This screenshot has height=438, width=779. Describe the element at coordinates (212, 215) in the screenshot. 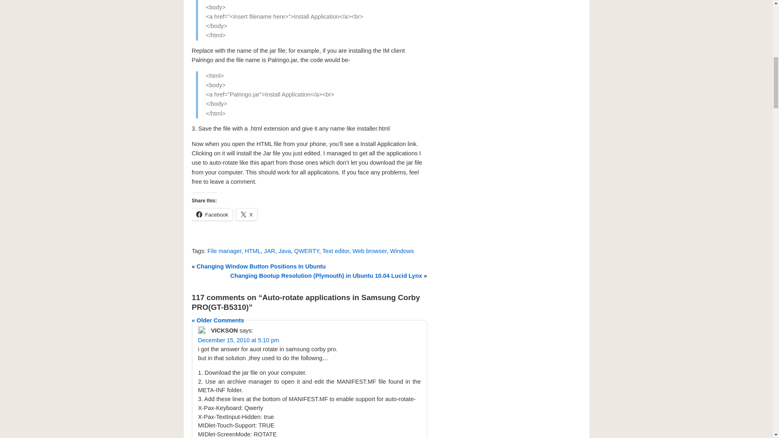

I see `Click to share on Facebook` at that location.